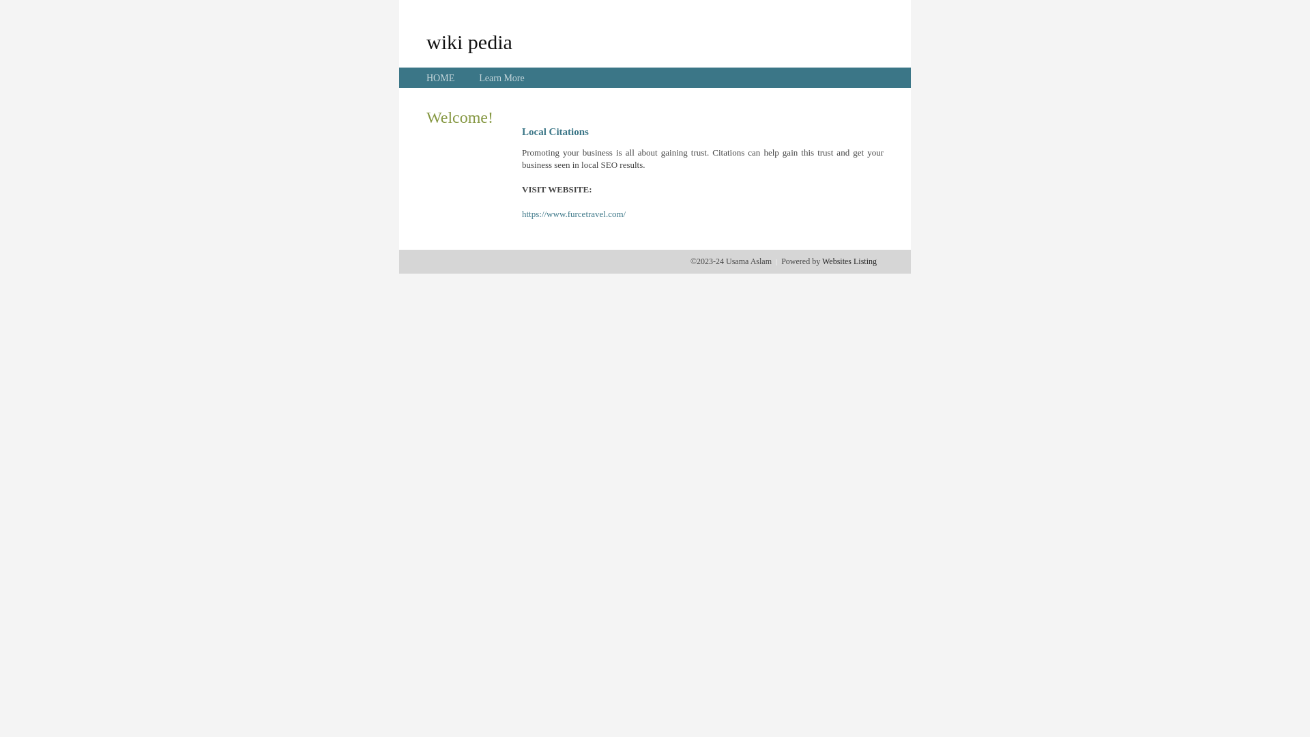 This screenshot has height=737, width=1310. I want to click on Websites Listing, so click(849, 261).